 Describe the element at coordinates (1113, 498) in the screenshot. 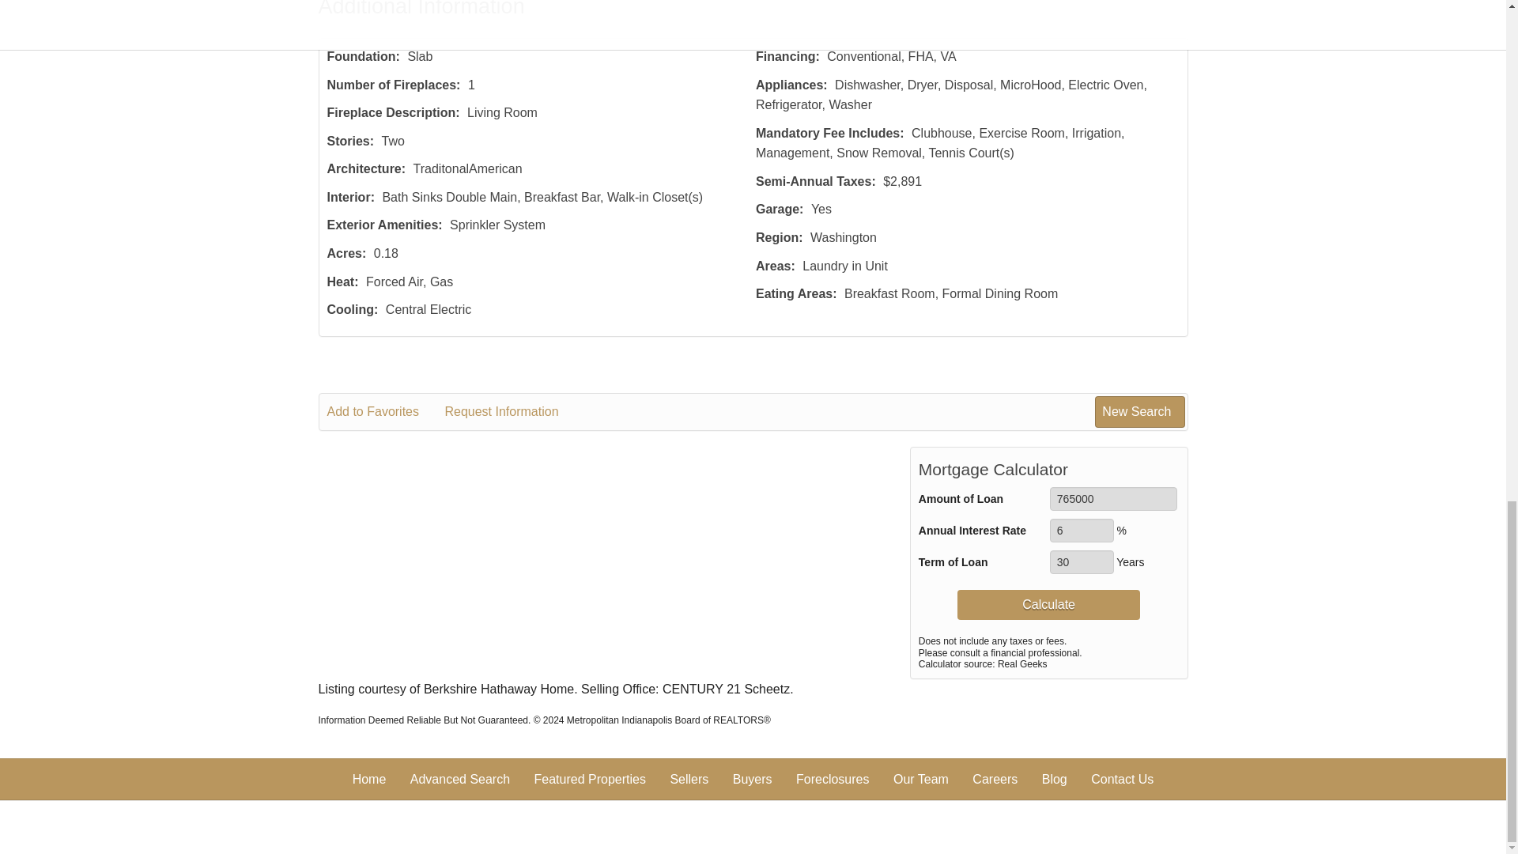

I see `765000` at that location.